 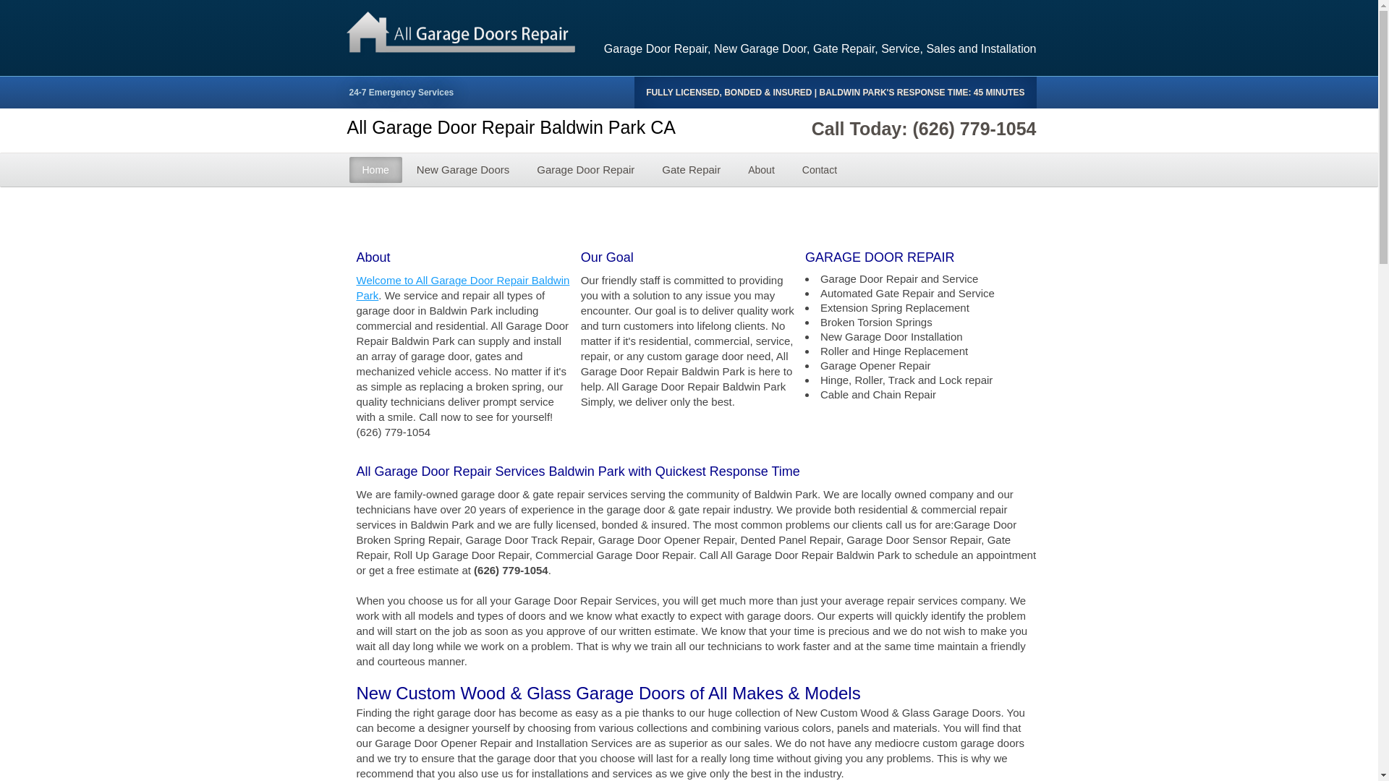 What do you see at coordinates (690, 169) in the screenshot?
I see `Gate Repair` at bounding box center [690, 169].